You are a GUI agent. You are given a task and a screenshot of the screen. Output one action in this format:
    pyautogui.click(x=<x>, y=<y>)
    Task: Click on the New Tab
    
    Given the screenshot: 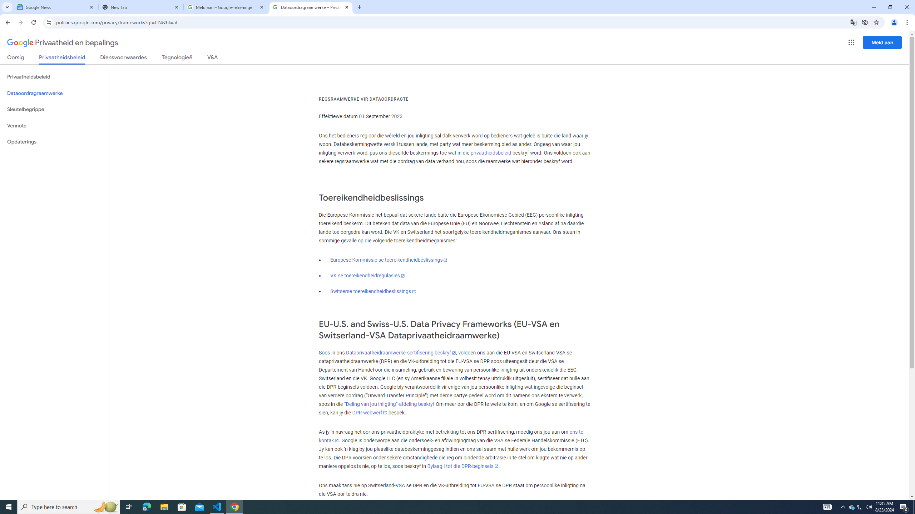 What is the action you would take?
    pyautogui.click(x=141, y=7)
    